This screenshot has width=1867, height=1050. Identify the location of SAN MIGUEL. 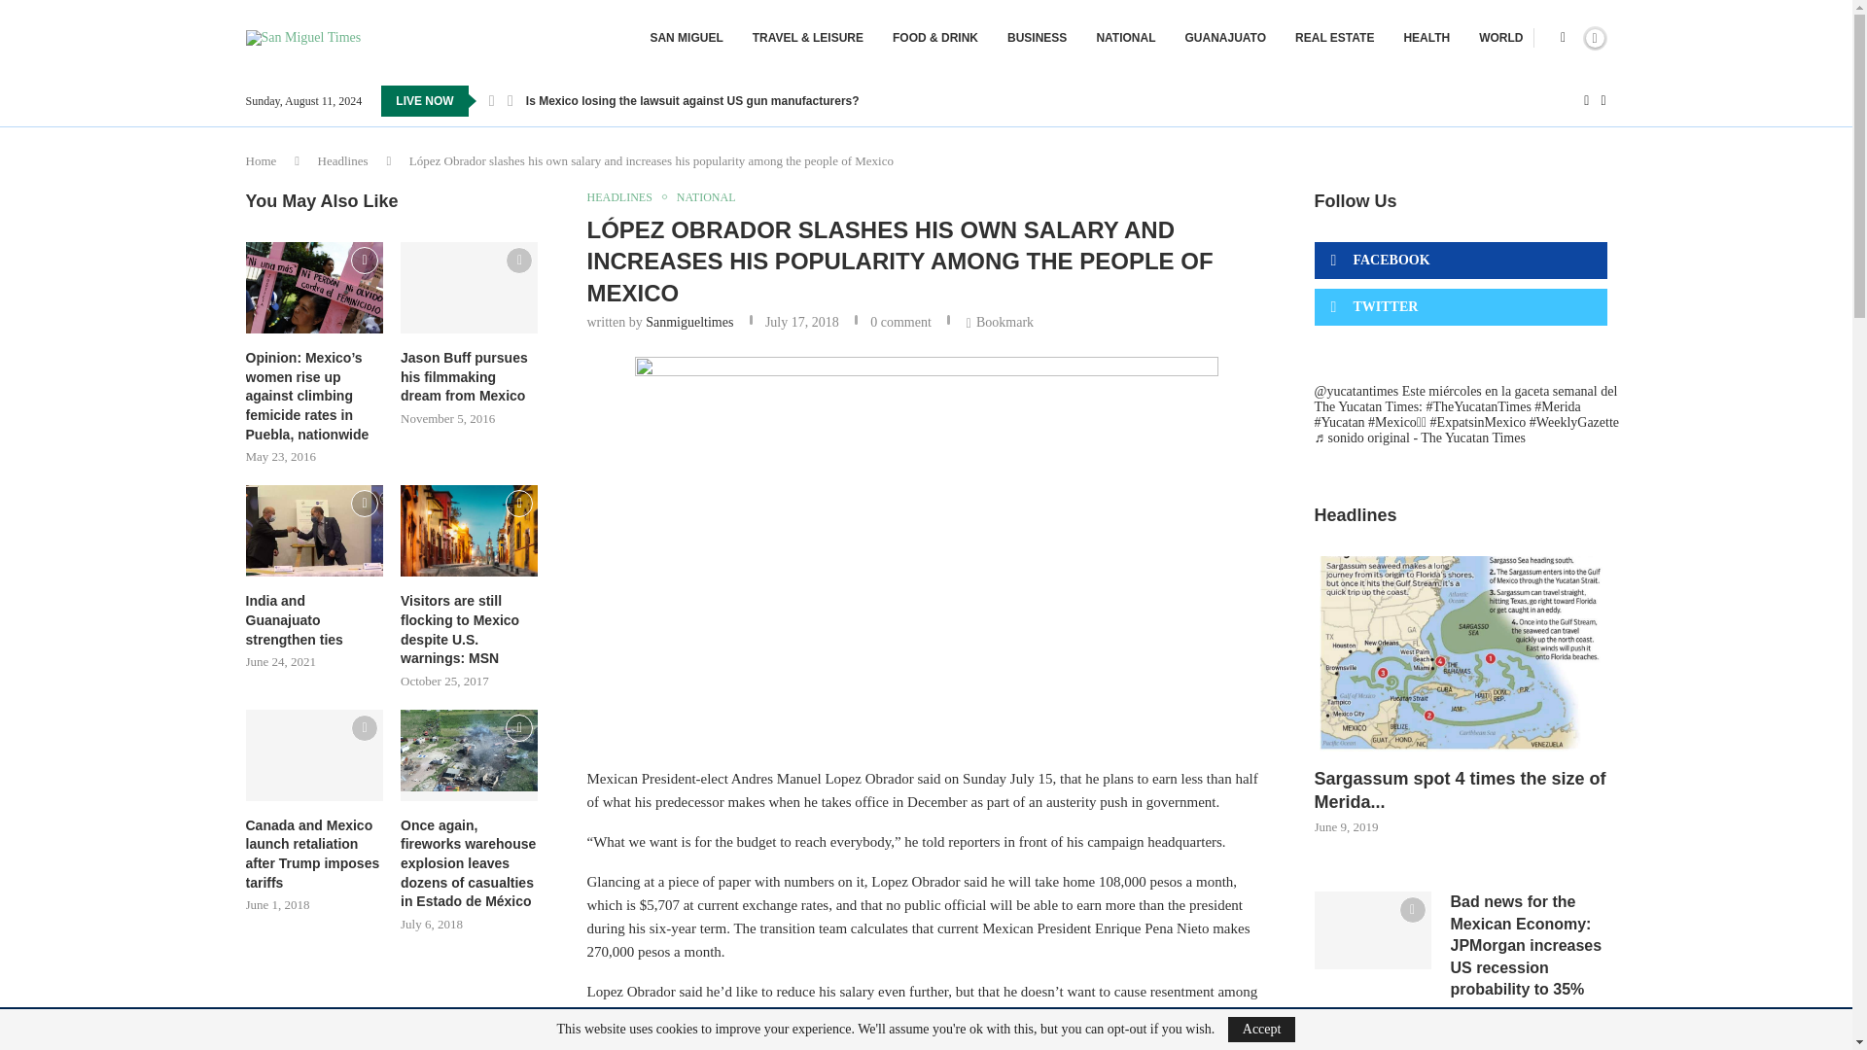
(687, 37).